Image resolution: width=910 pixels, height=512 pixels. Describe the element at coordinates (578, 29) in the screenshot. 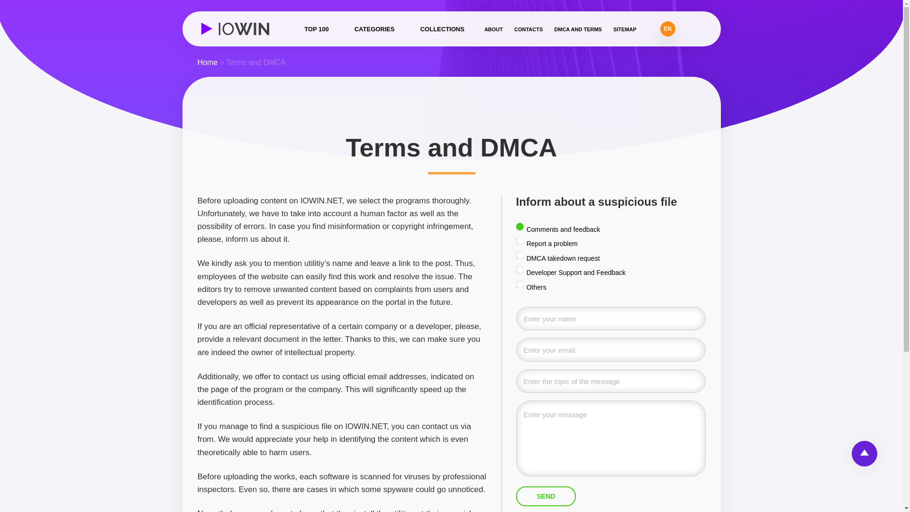

I see `DMCA AND TERMS` at that location.